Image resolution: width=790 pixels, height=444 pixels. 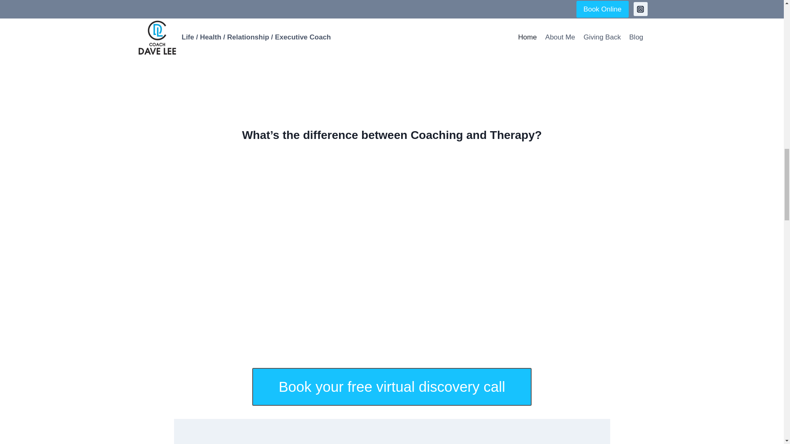 I want to click on Hamin testimony, so click(x=392, y=58).